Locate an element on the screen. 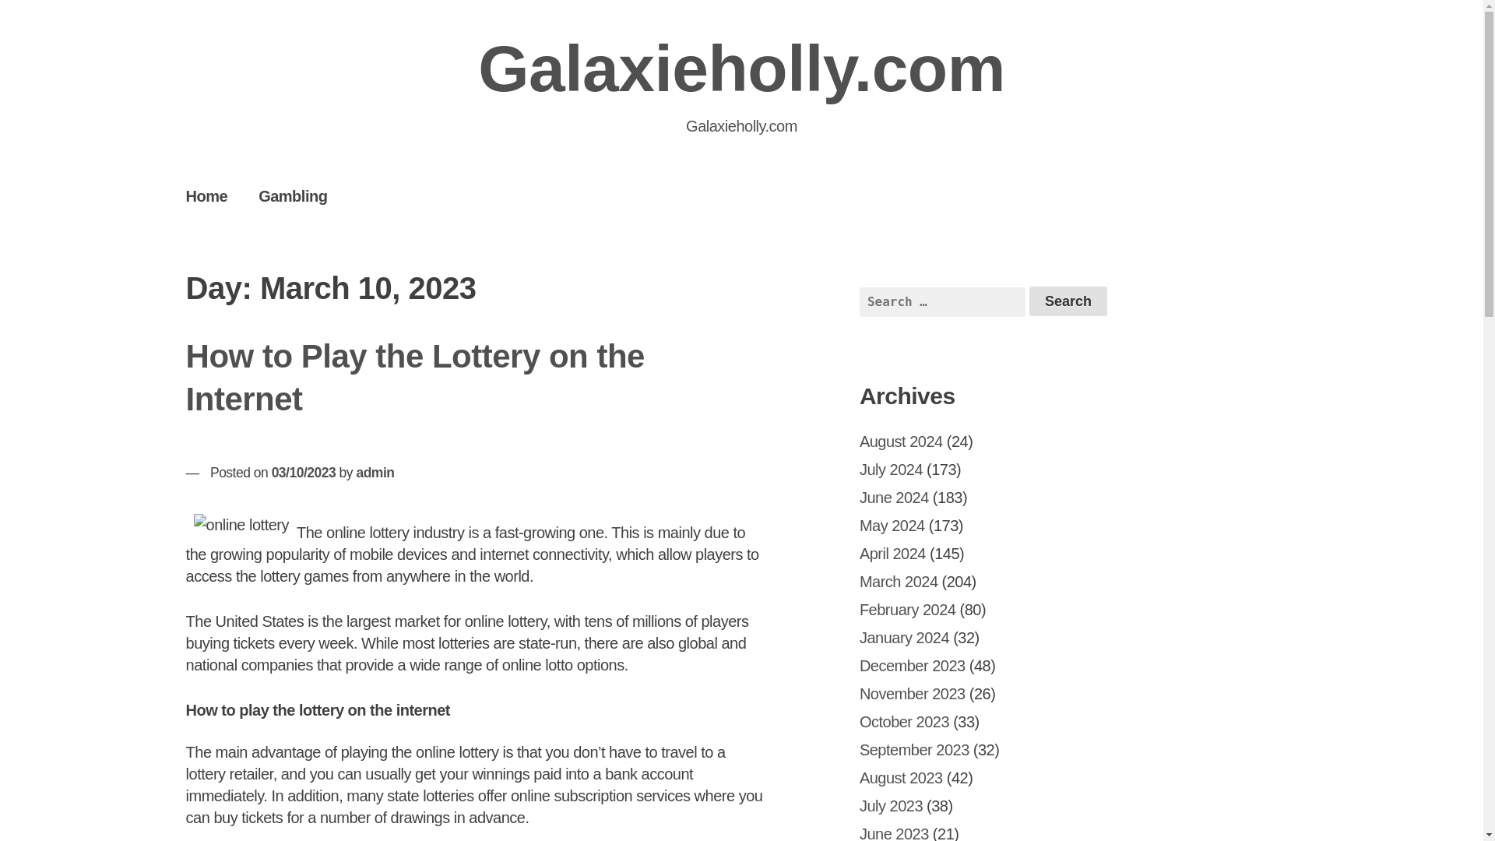  Search is located at coordinates (1068, 301).